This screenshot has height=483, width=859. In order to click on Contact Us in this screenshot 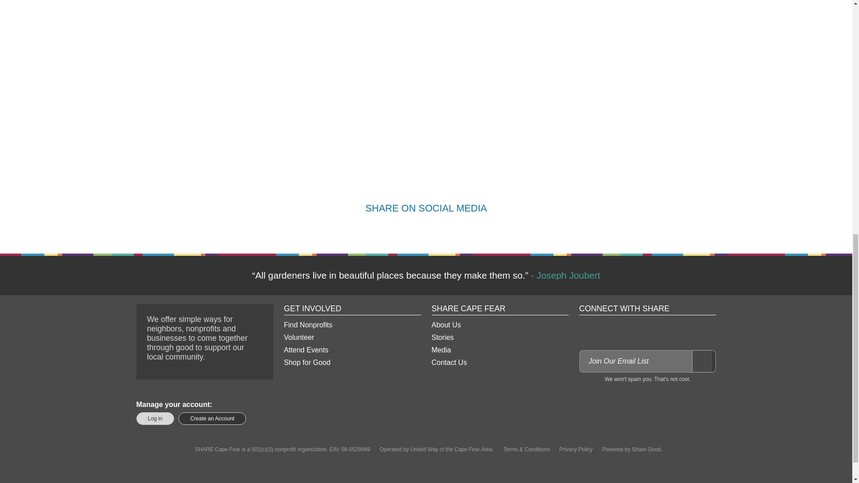, I will do `click(499, 363)`.